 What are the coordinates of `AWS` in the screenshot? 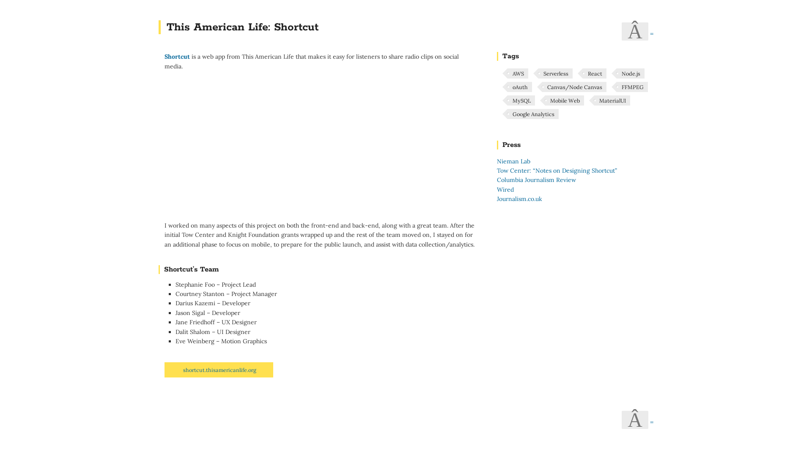 It's located at (518, 73).